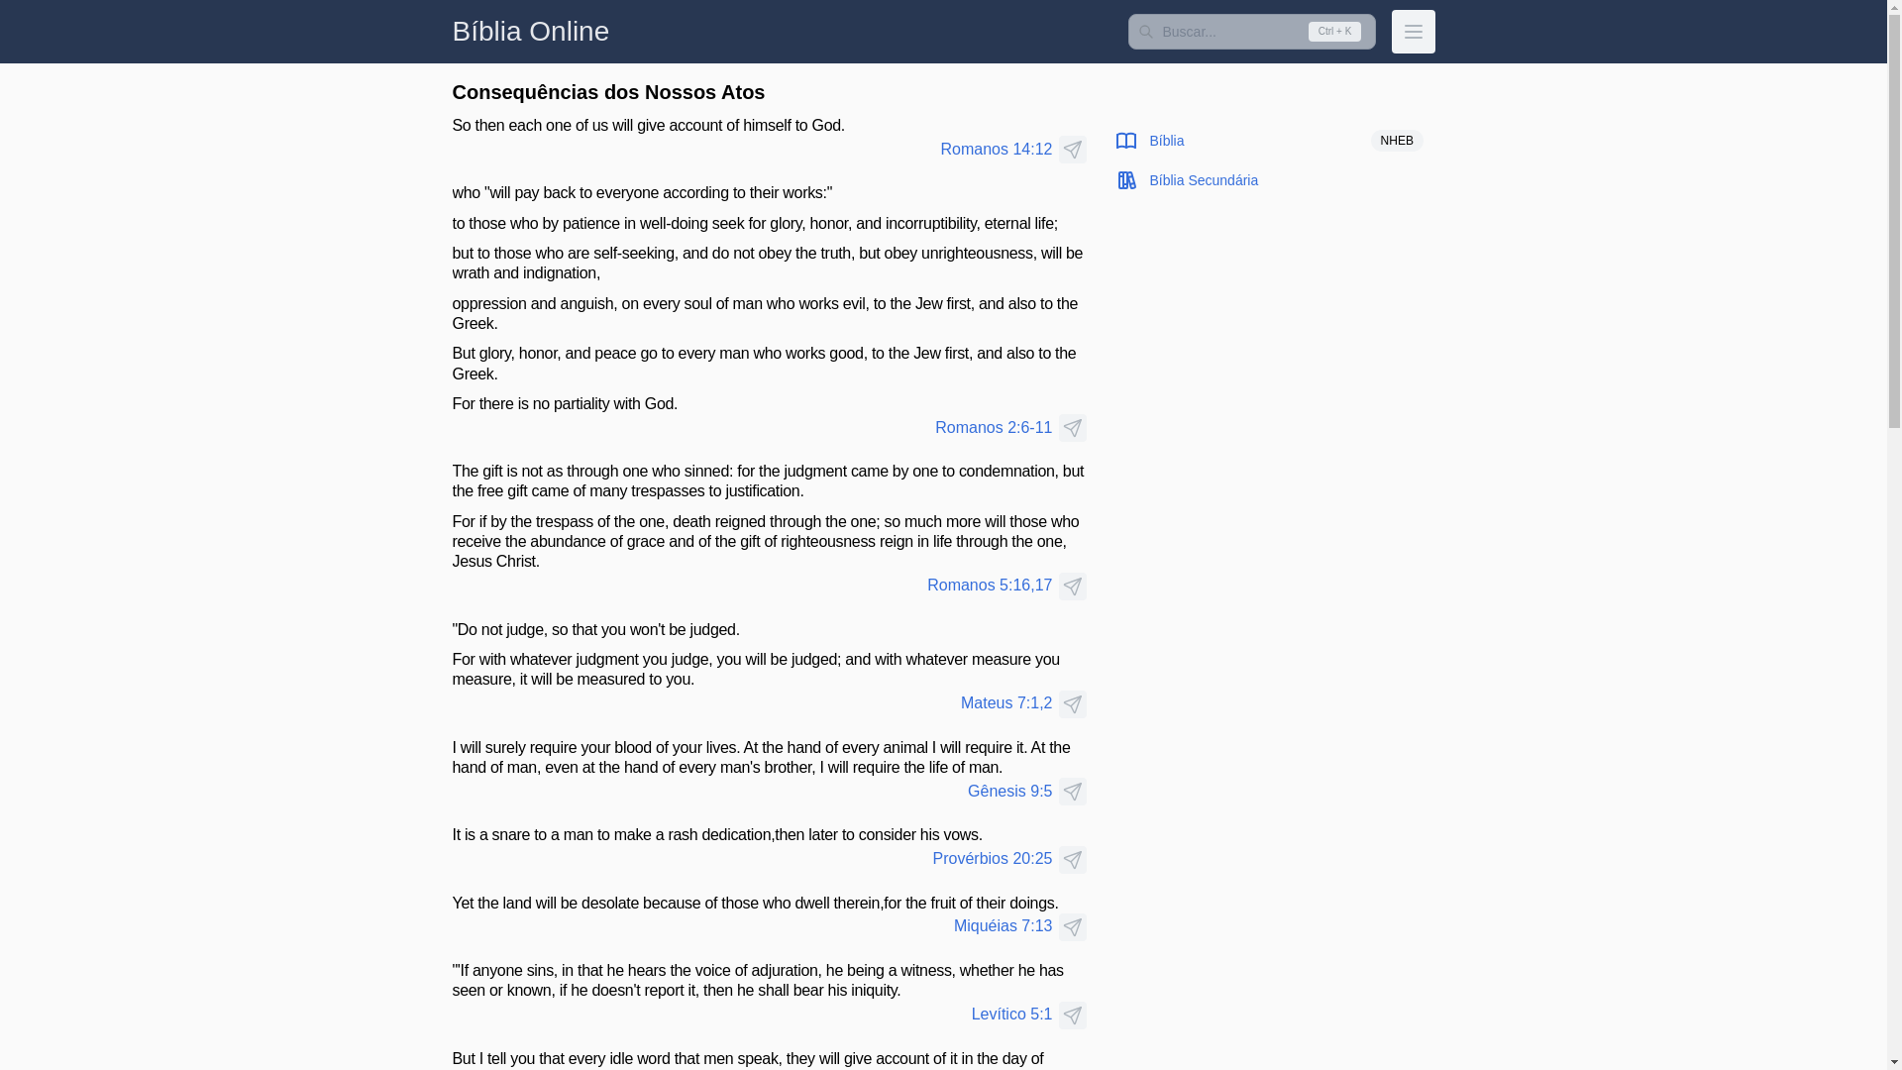 This screenshot has width=1902, height=1070. I want to click on Mateus 7:1,2, so click(751, 703).